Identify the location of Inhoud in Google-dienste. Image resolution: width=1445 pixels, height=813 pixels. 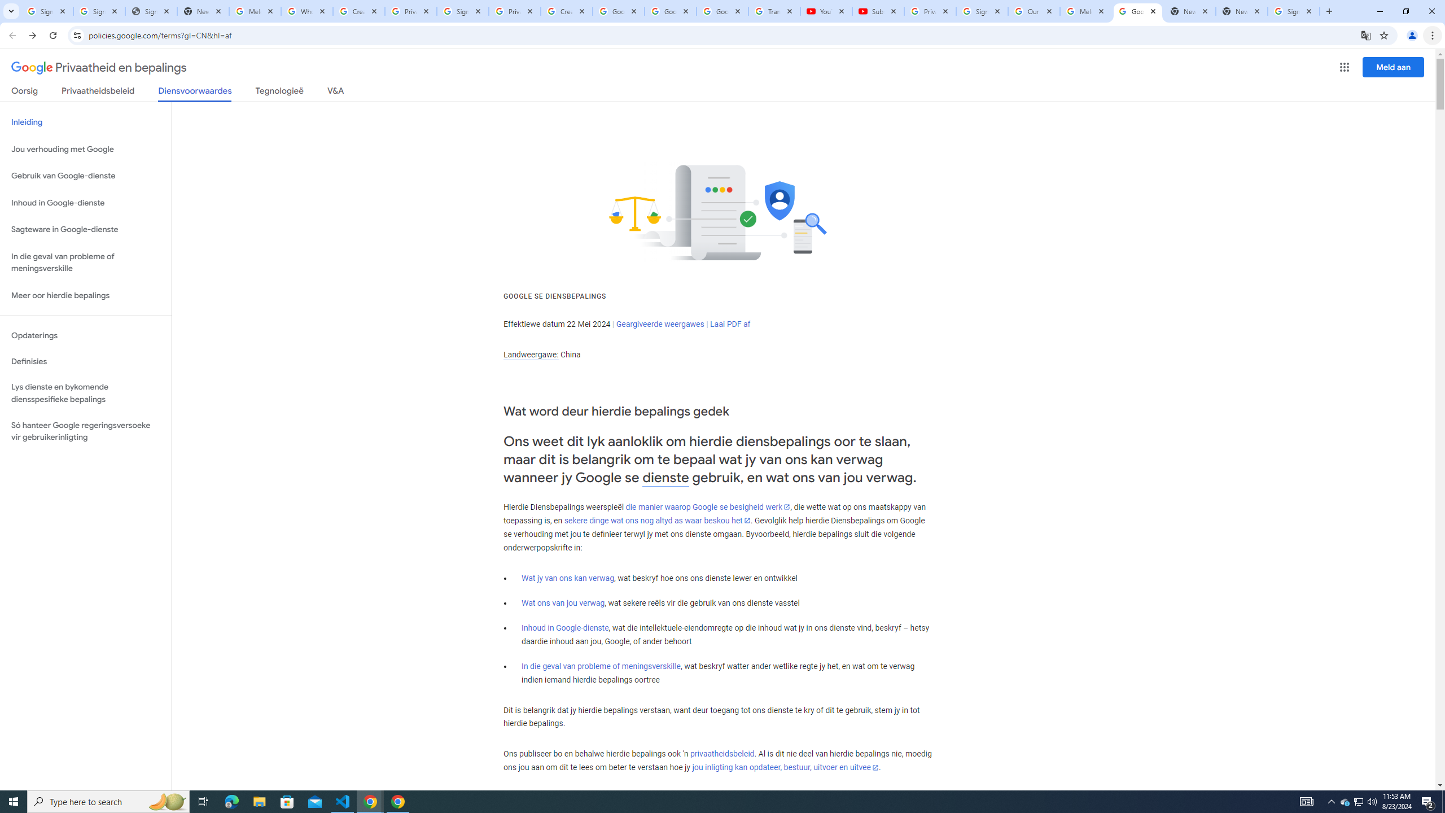
(564, 628).